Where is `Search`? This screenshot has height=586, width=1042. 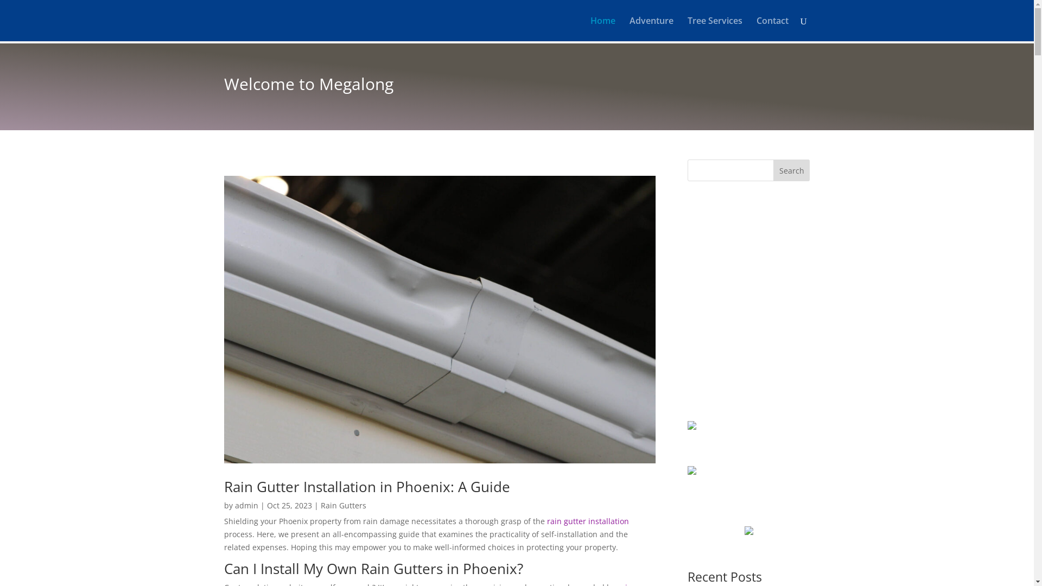
Search is located at coordinates (792, 170).